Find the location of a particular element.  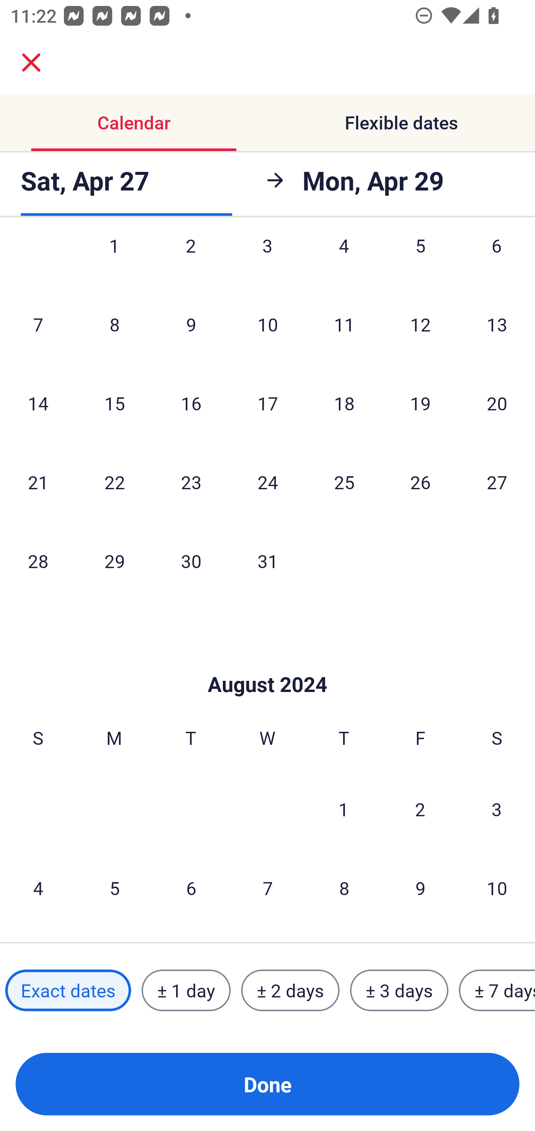

10 Wednesday, July 10, 2024 is located at coordinates (267, 324).